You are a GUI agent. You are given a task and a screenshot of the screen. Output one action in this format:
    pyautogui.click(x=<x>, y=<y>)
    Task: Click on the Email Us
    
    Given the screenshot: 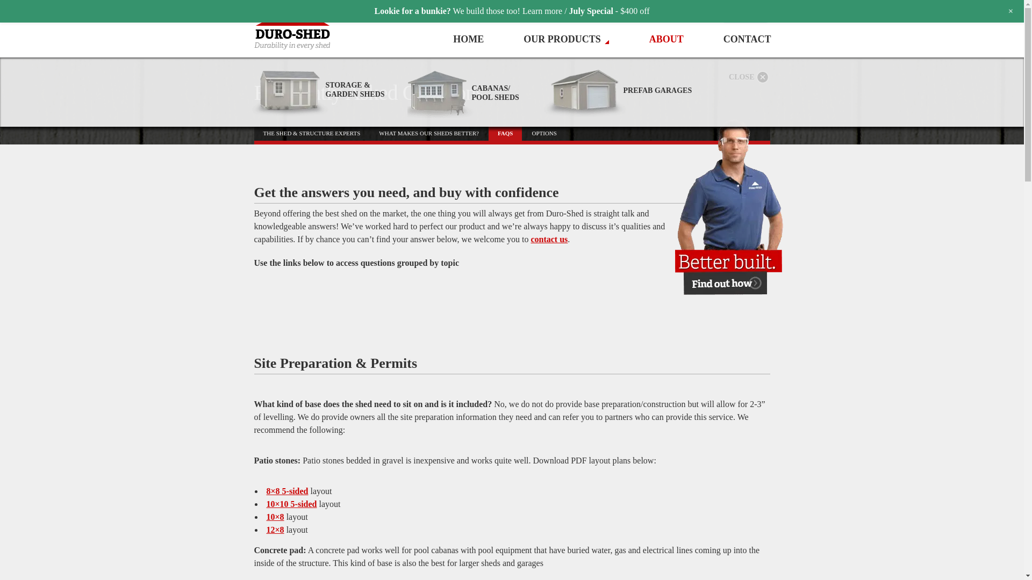 What is the action you would take?
    pyautogui.click(x=745, y=12)
    